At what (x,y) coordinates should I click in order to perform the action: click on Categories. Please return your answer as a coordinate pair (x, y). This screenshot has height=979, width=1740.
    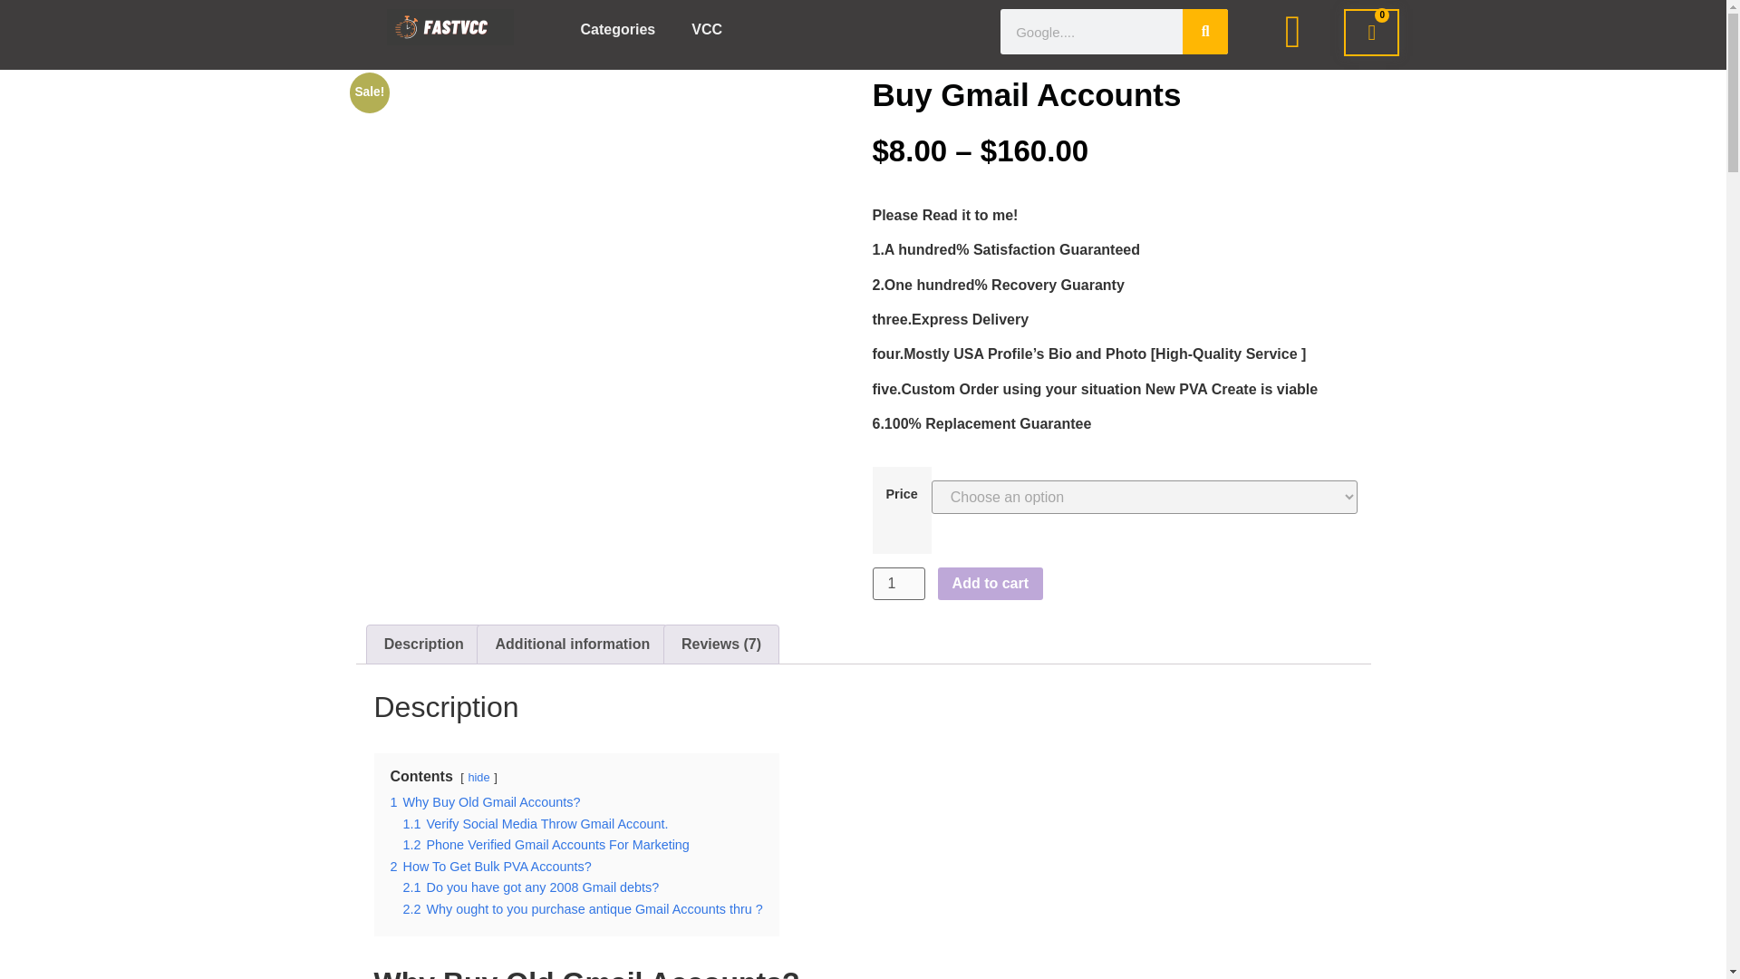
    Looking at the image, I should click on (618, 29).